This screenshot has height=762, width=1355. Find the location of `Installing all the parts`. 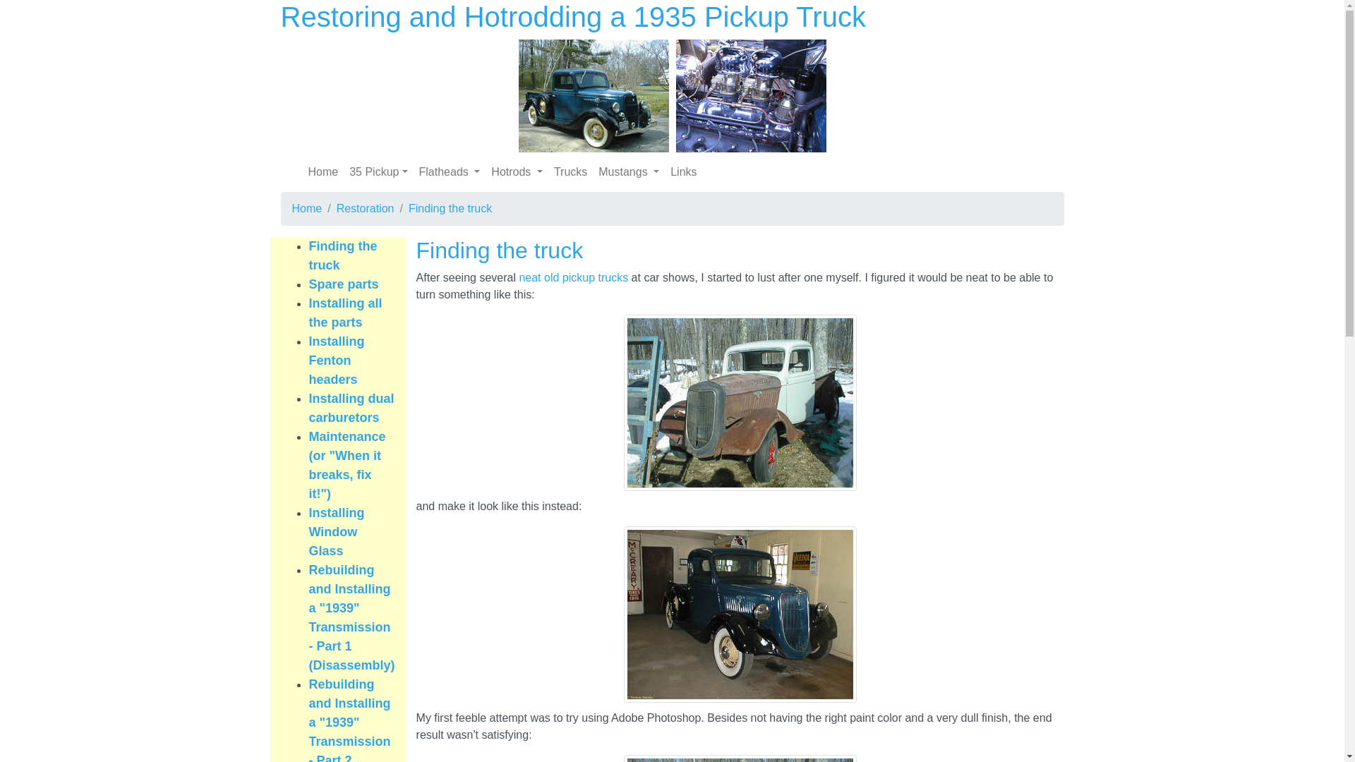

Installing all the parts is located at coordinates (346, 313).